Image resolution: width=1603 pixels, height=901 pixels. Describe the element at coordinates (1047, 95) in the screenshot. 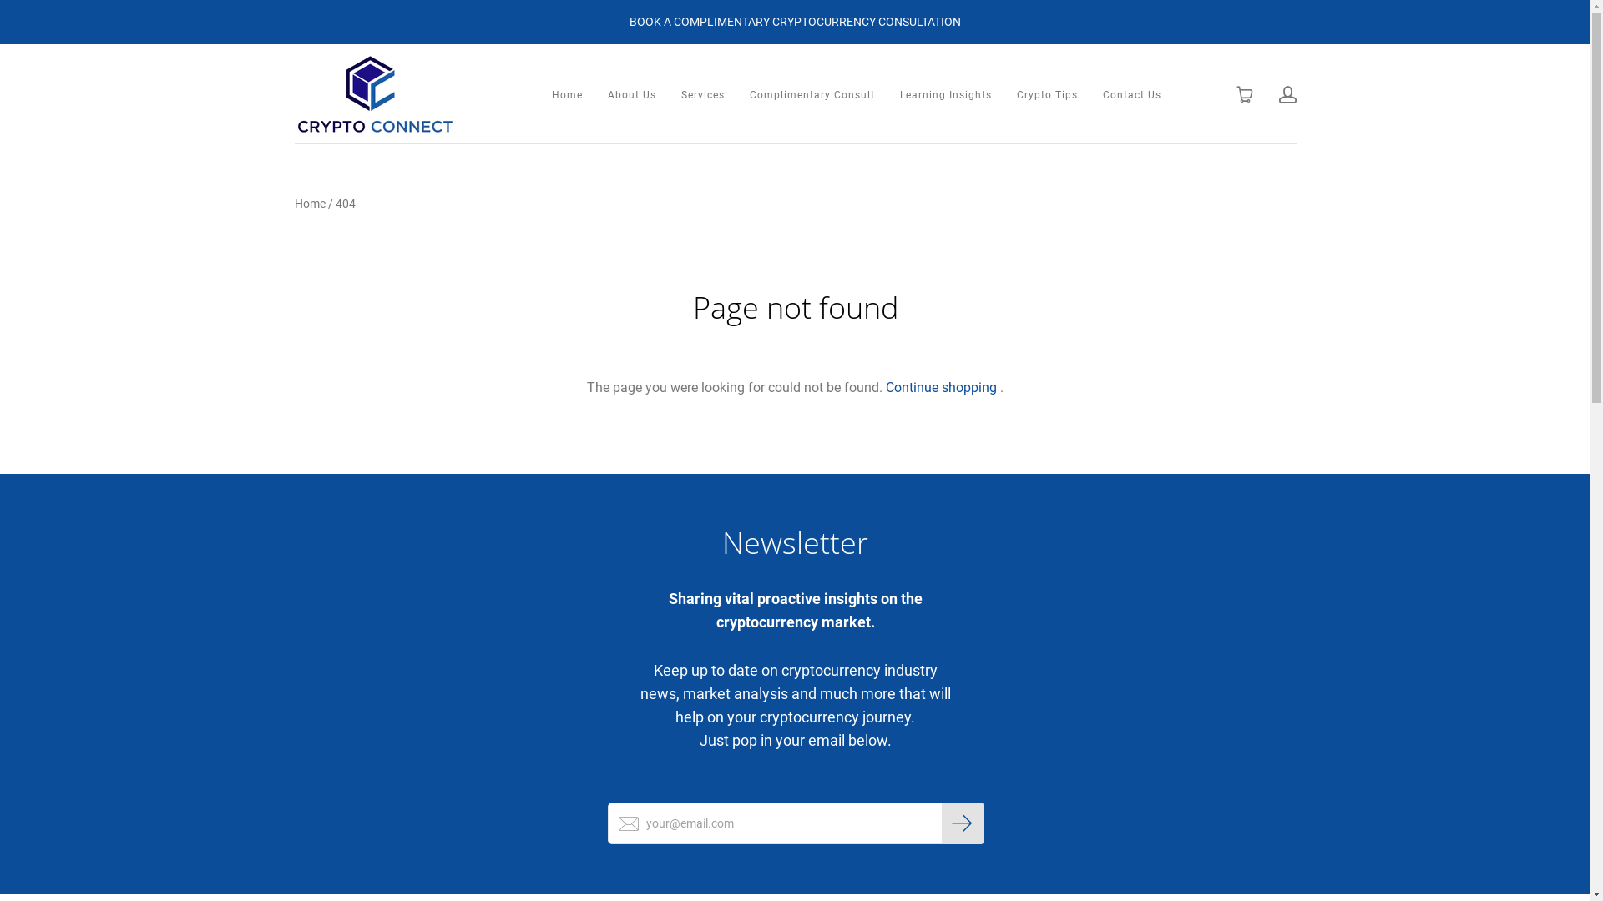

I see `Crypto Tips` at that location.